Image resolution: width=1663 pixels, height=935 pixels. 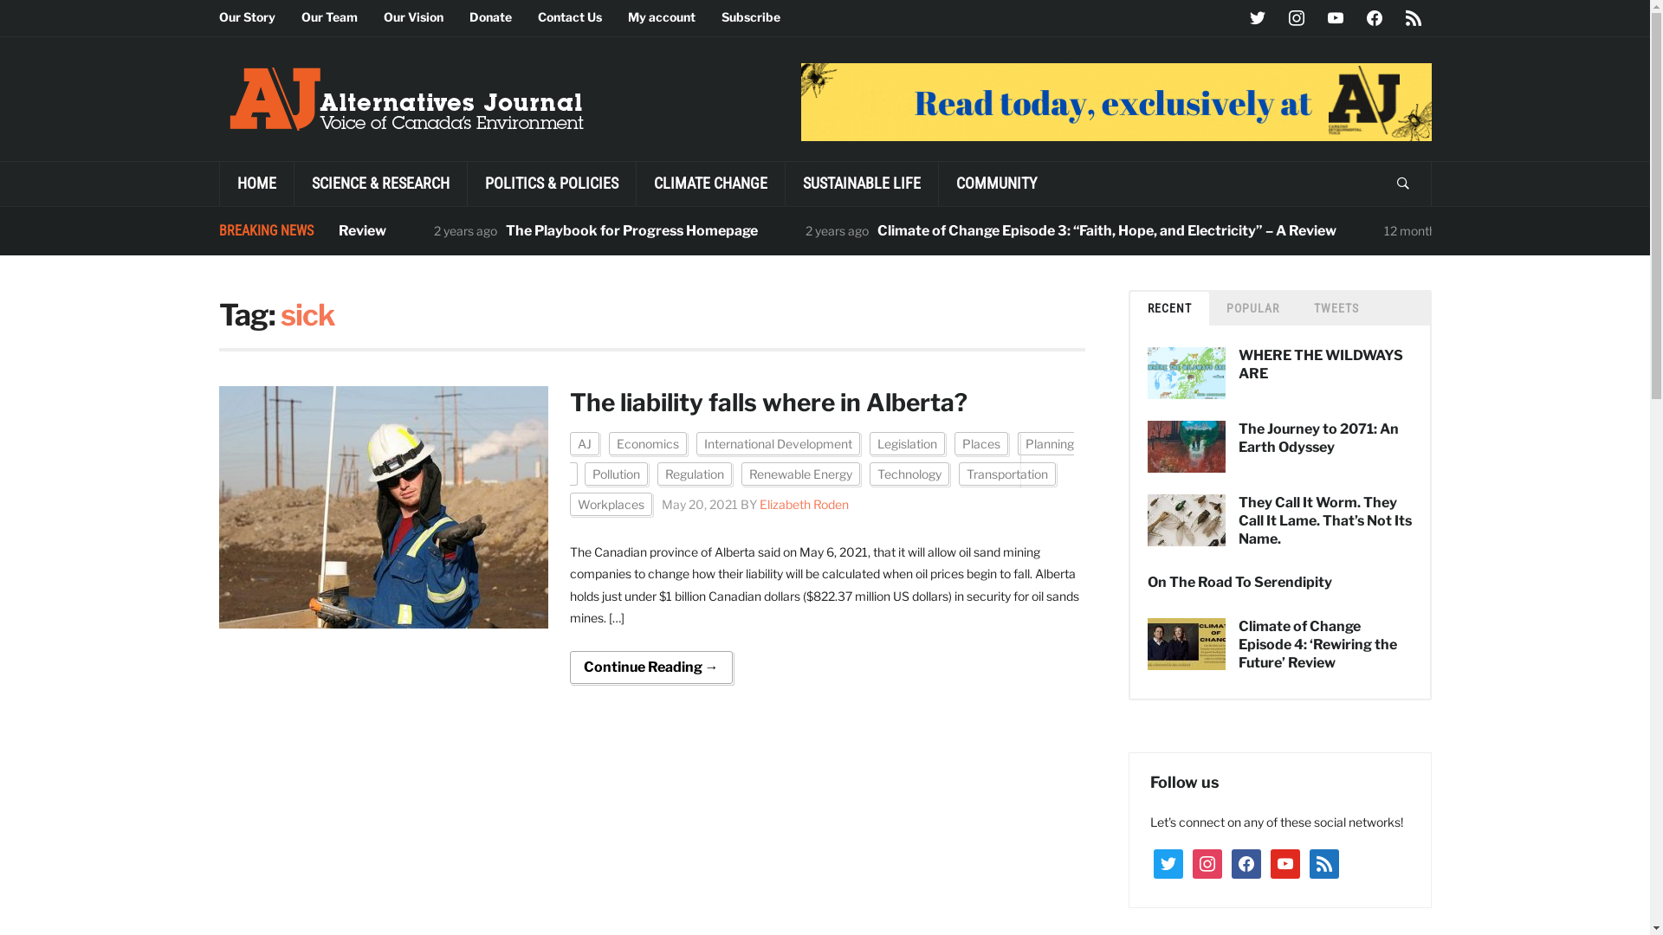 I want to click on Renewable Energy, so click(x=800, y=474).